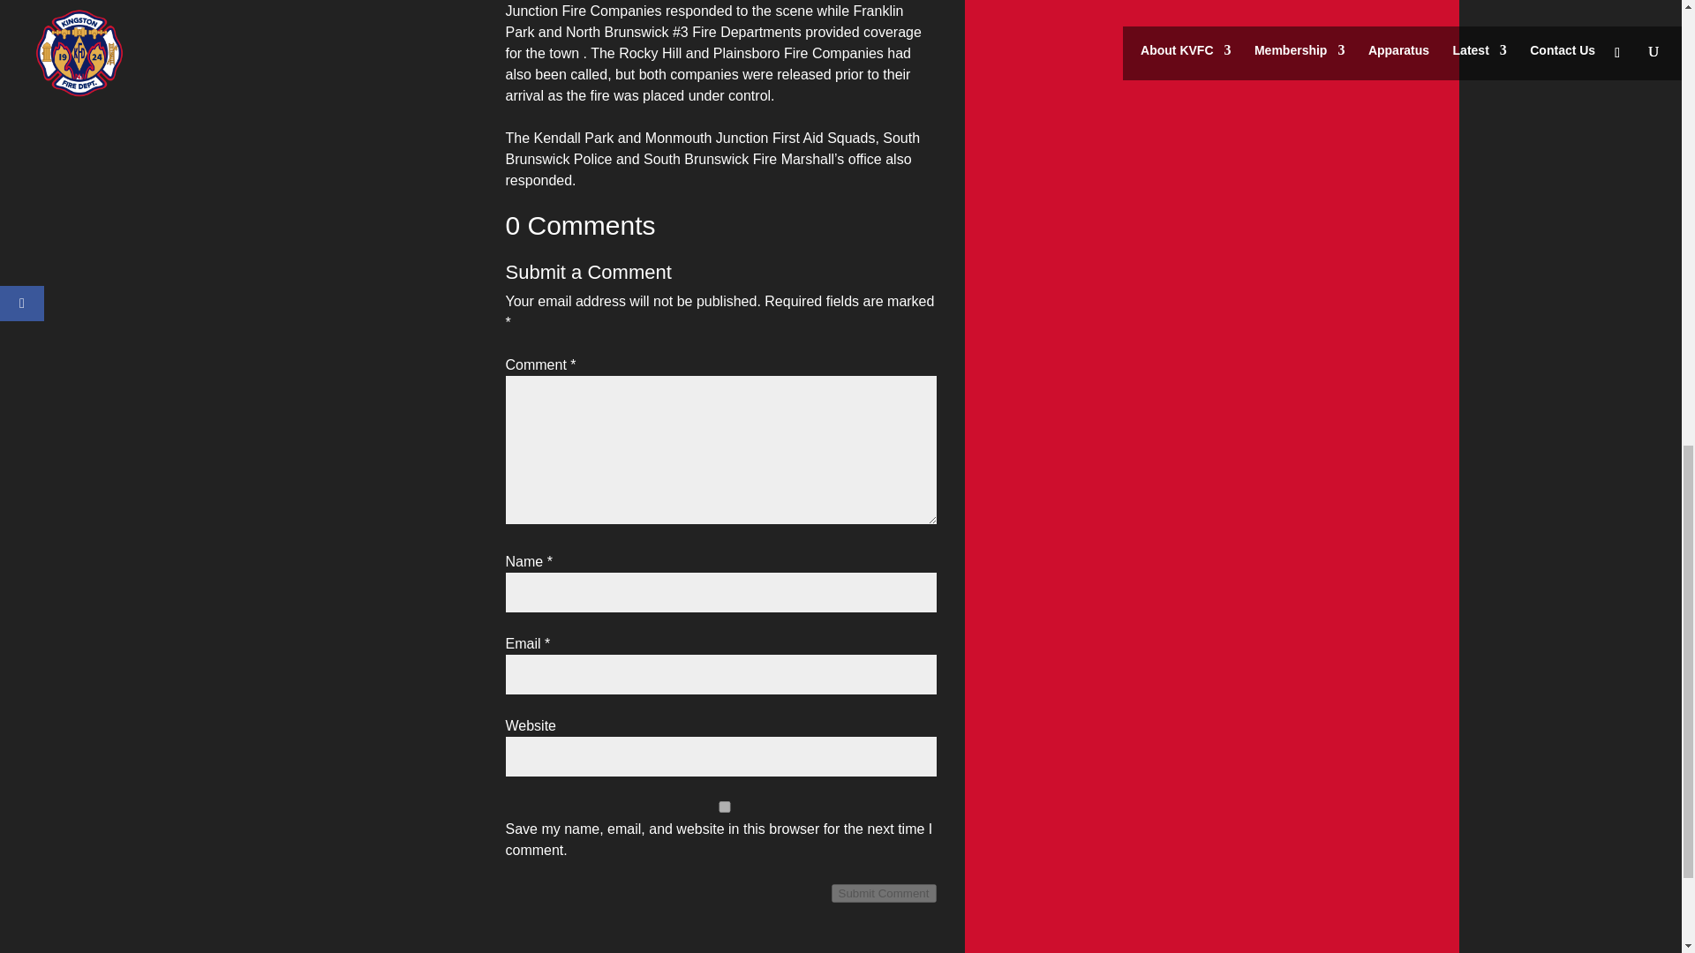  I want to click on Submit Comment, so click(885, 893).